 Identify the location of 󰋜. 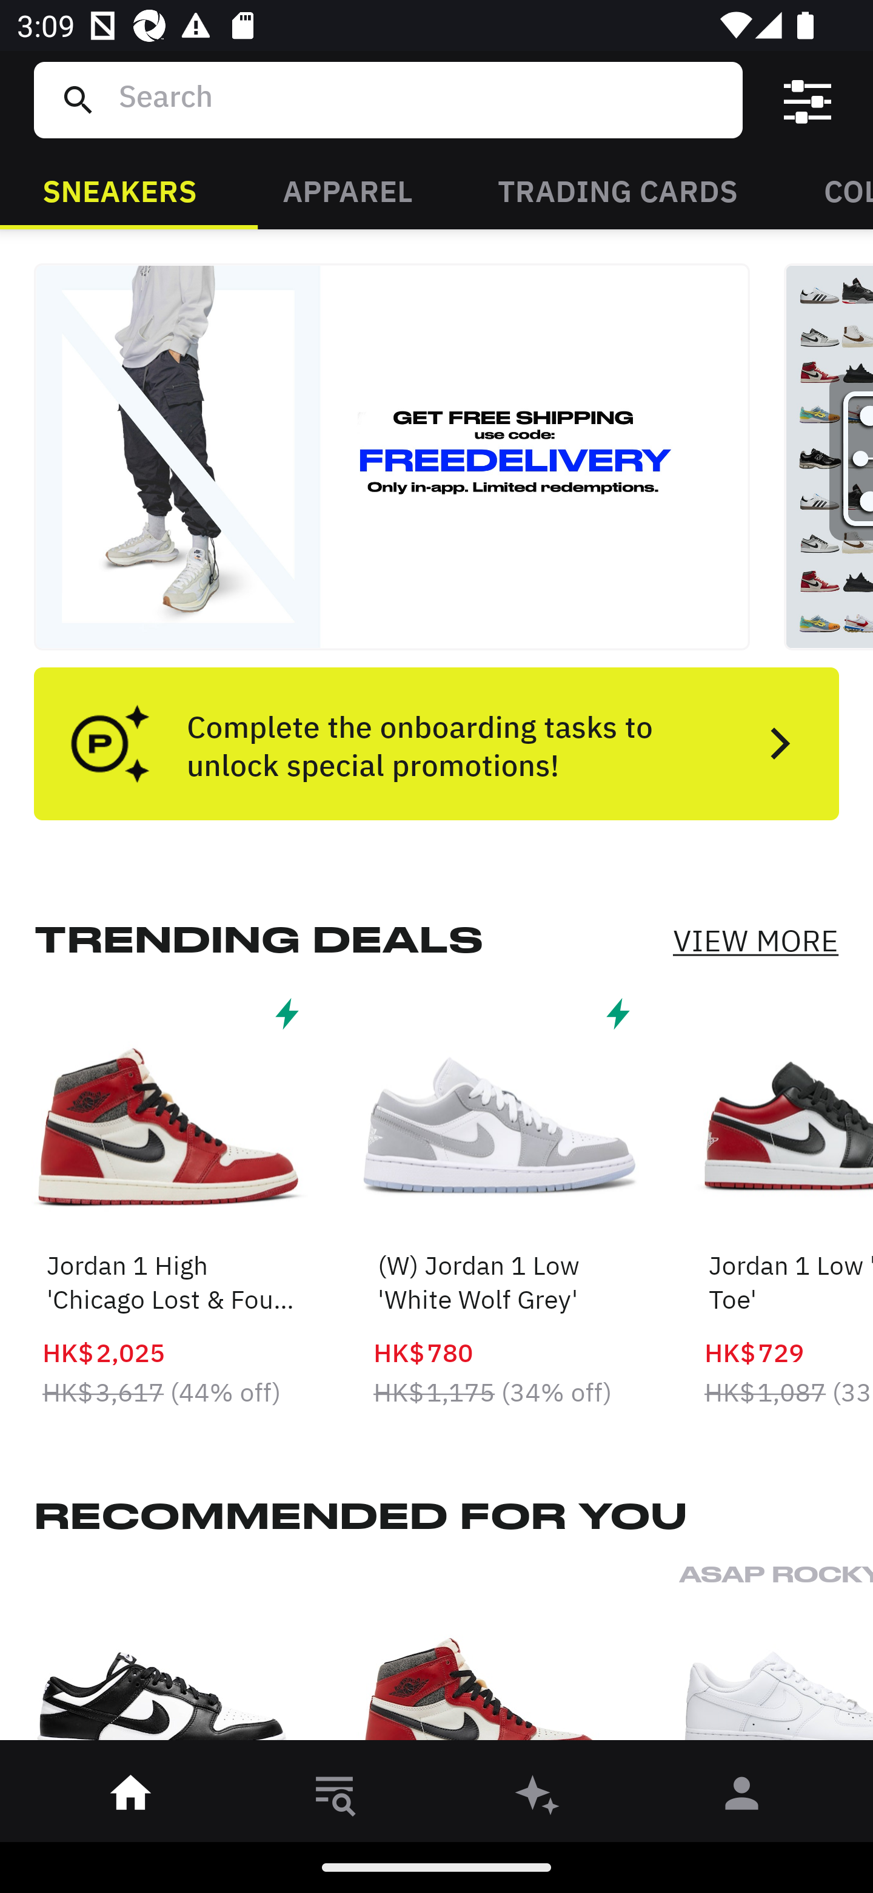
(131, 1797).